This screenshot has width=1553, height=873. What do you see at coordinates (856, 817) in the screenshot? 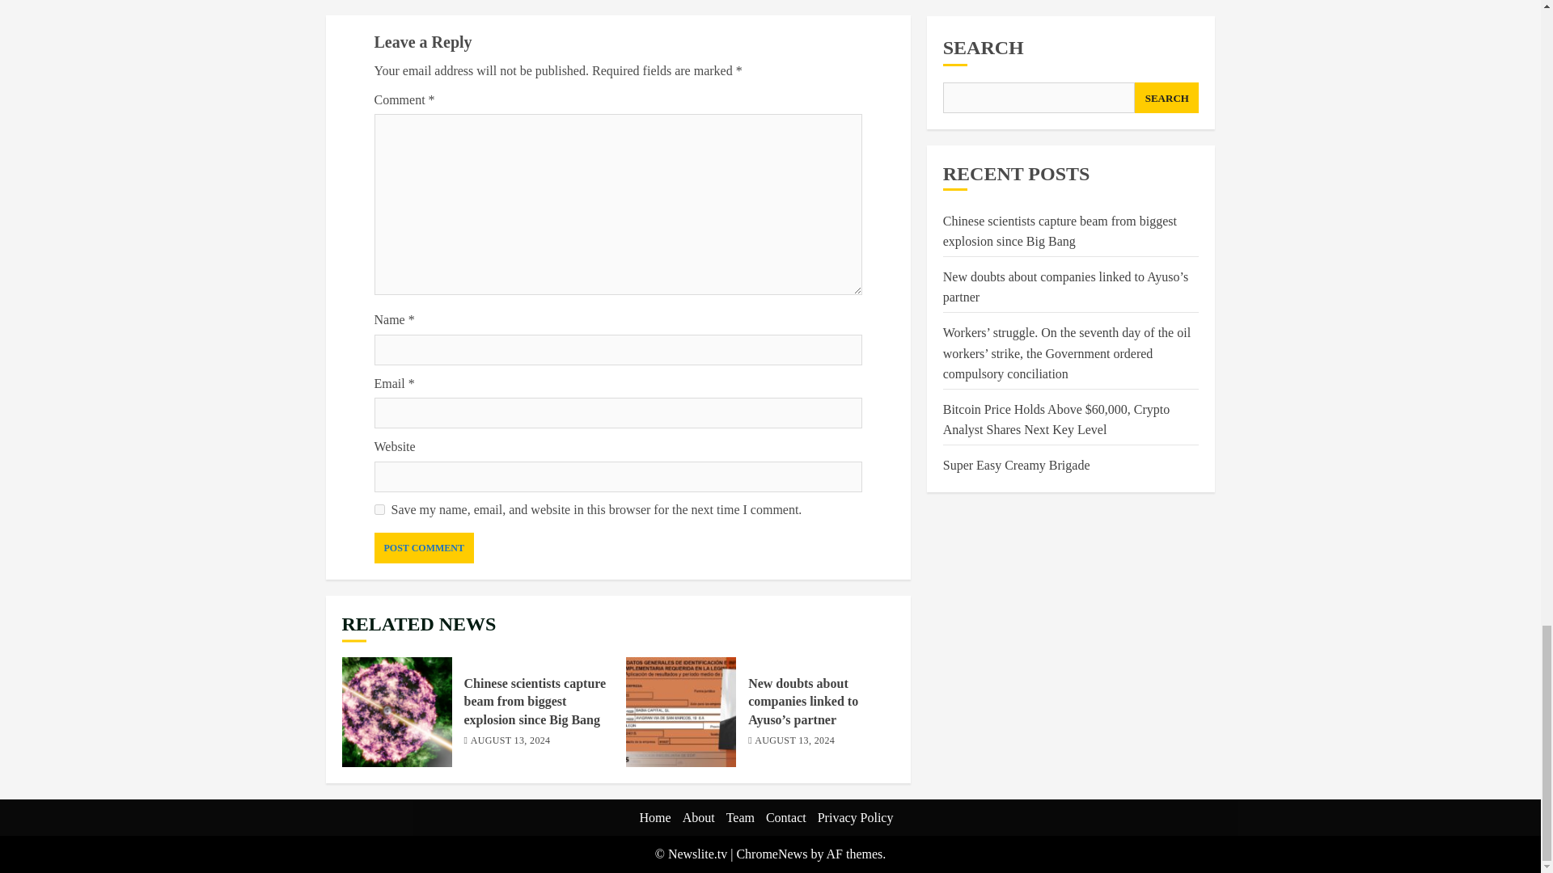
I see `Privacy Policy` at bounding box center [856, 817].